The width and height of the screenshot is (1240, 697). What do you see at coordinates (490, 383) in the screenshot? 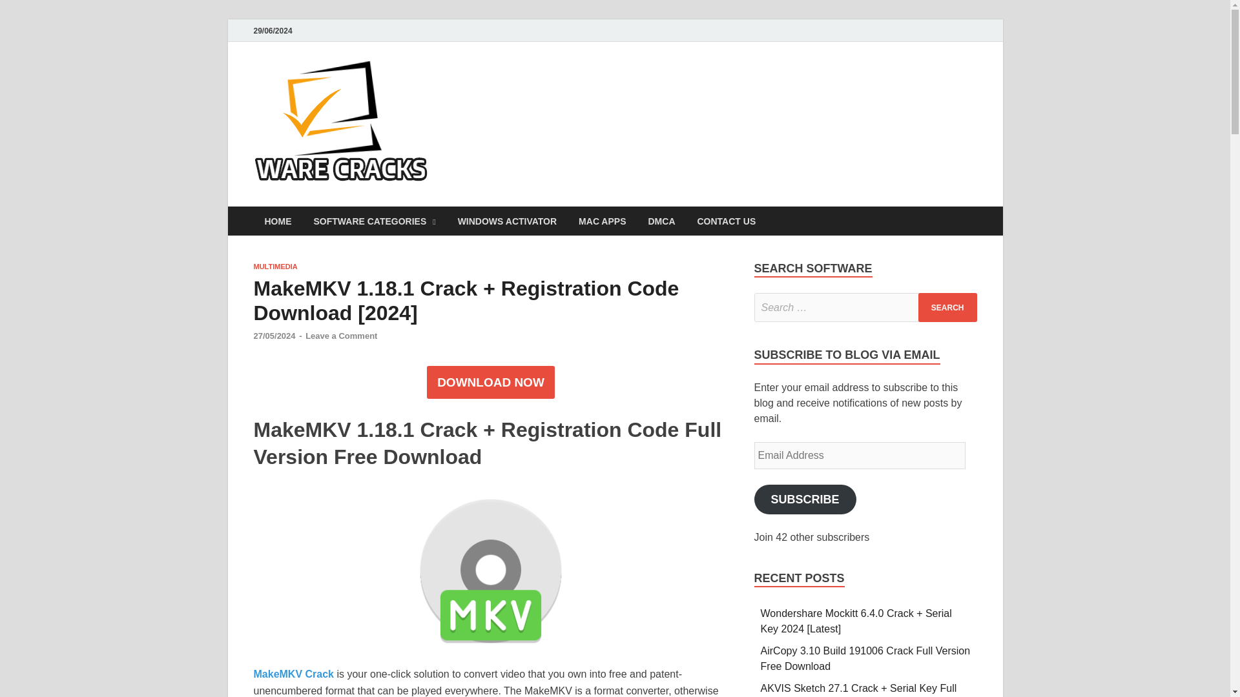
I see `DOWNLOAD NOW` at bounding box center [490, 383].